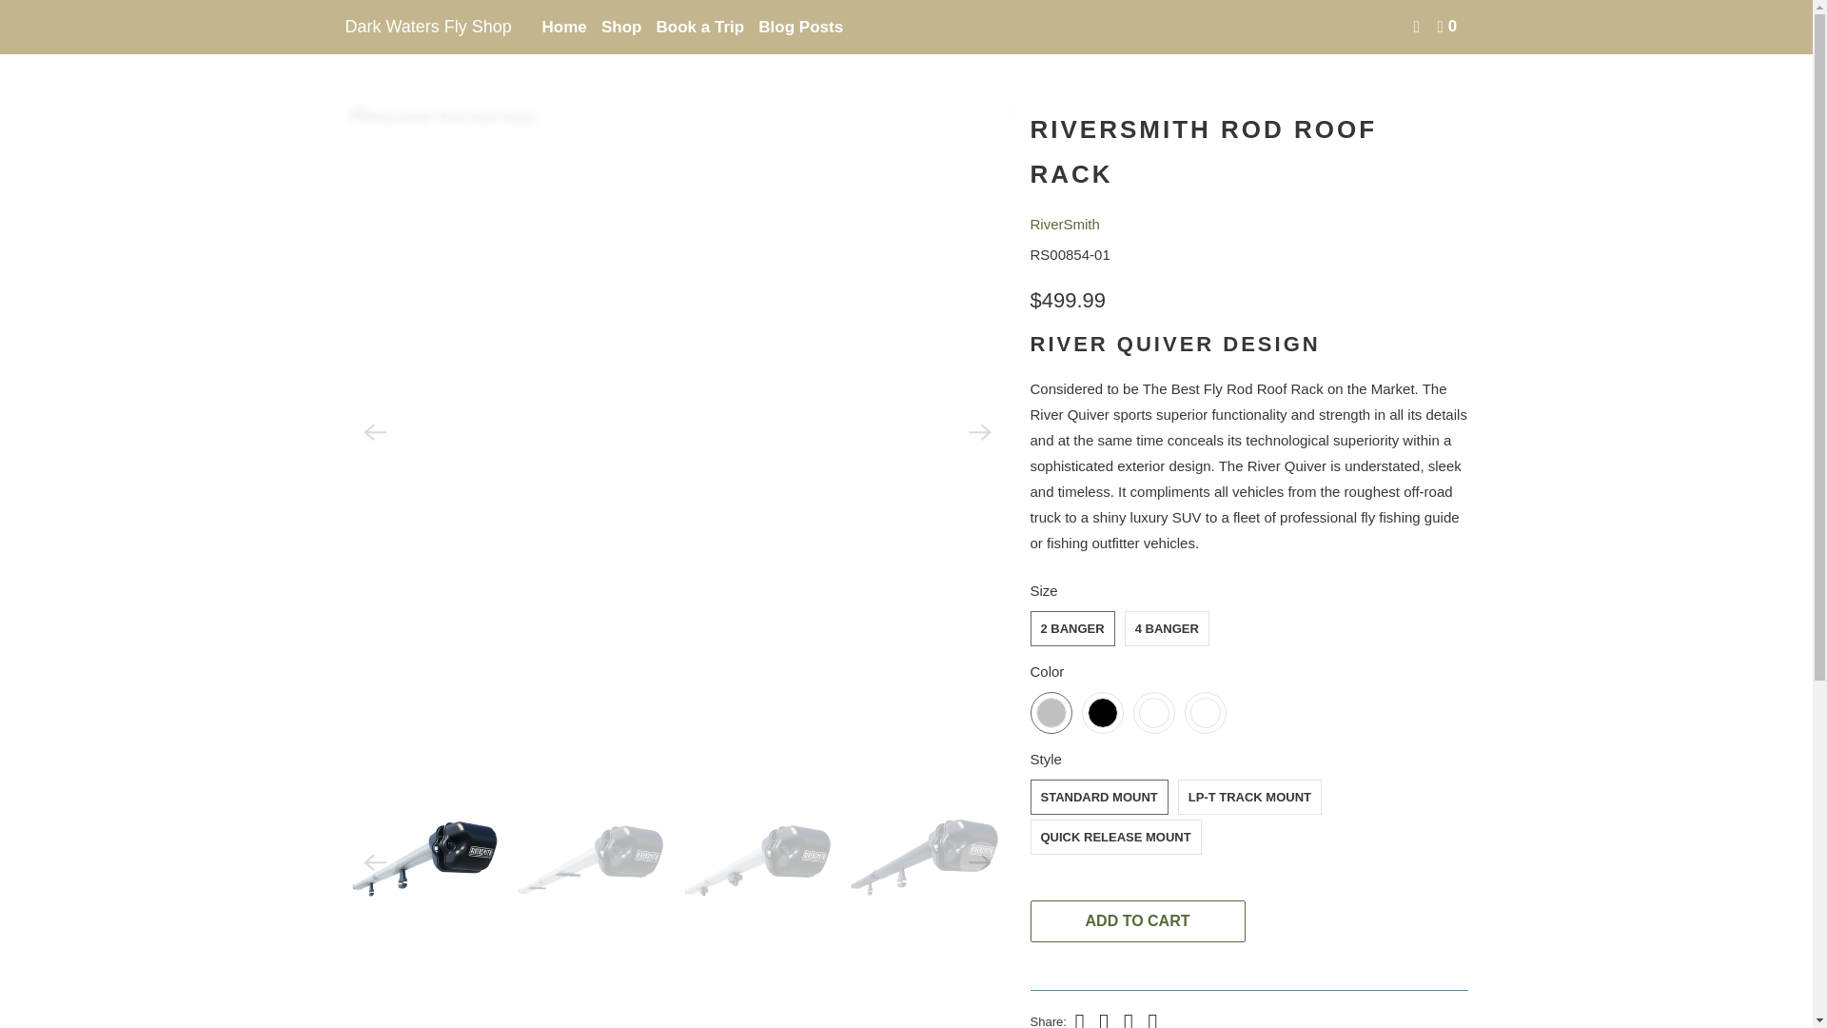  I want to click on Dark Waters Fly Shop, so click(362, 38).